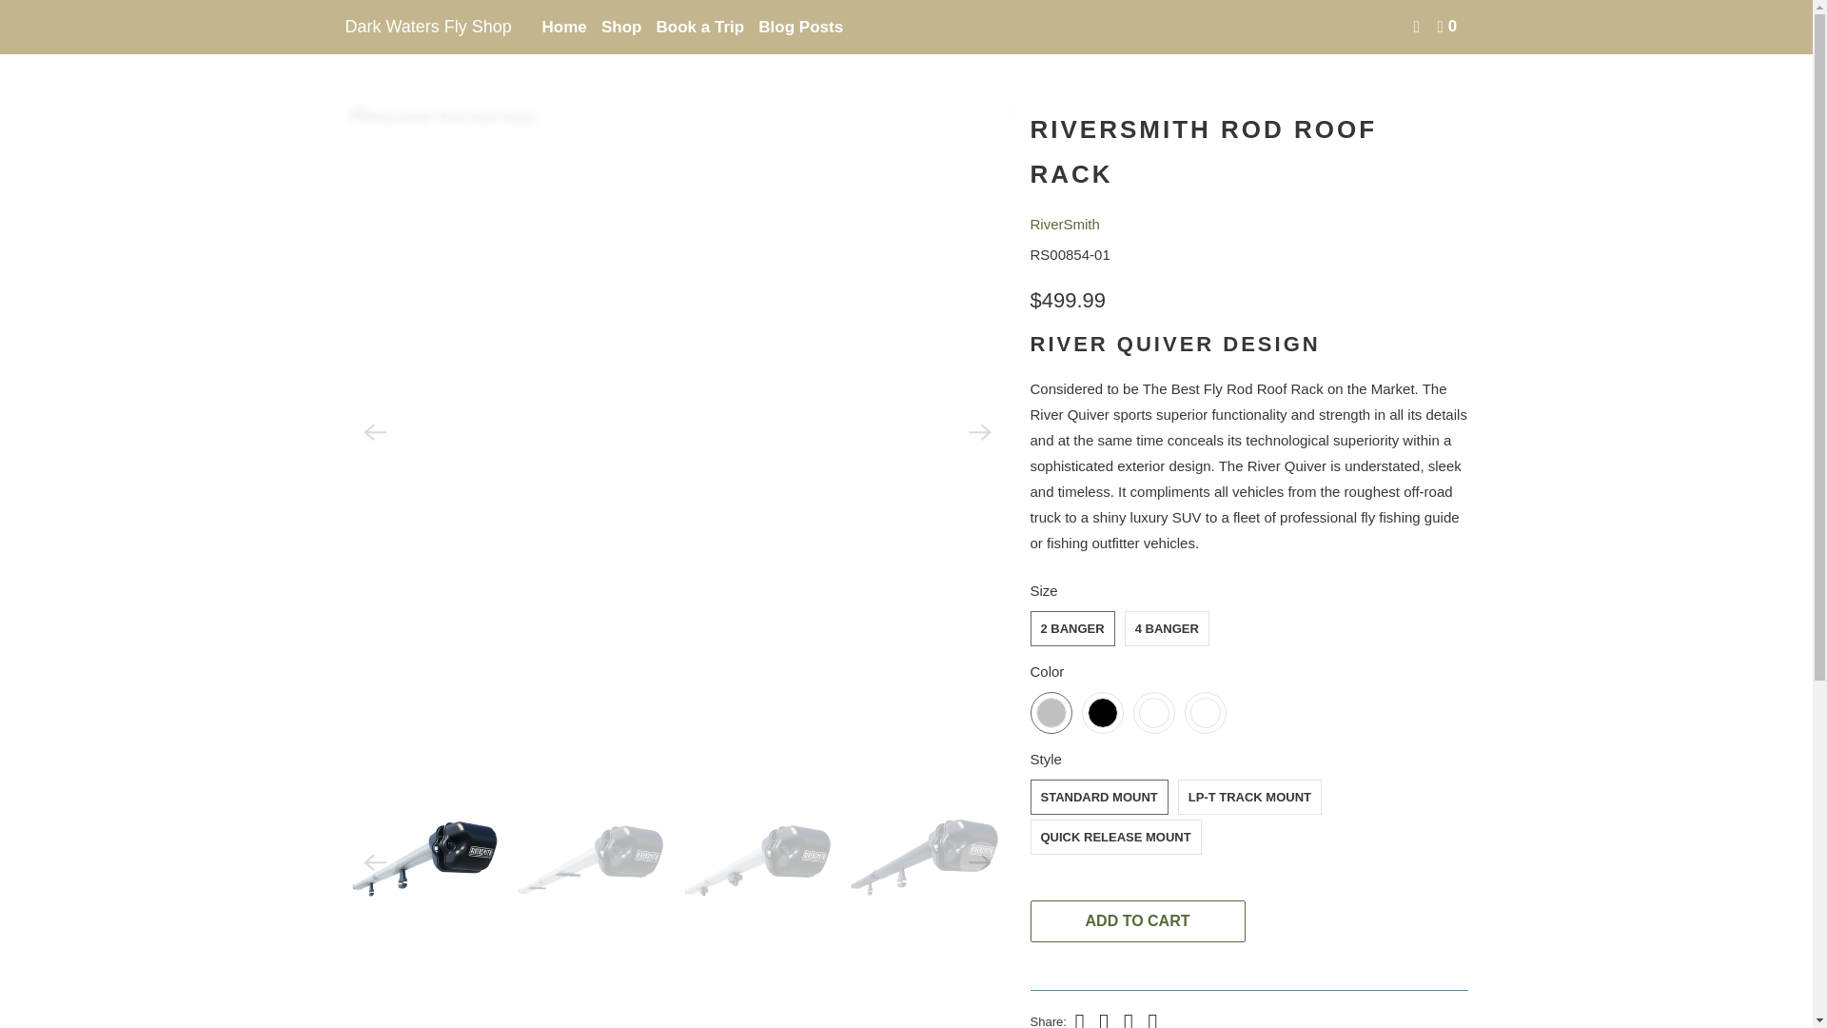  I want to click on Dark Waters Fly Shop, so click(362, 38).